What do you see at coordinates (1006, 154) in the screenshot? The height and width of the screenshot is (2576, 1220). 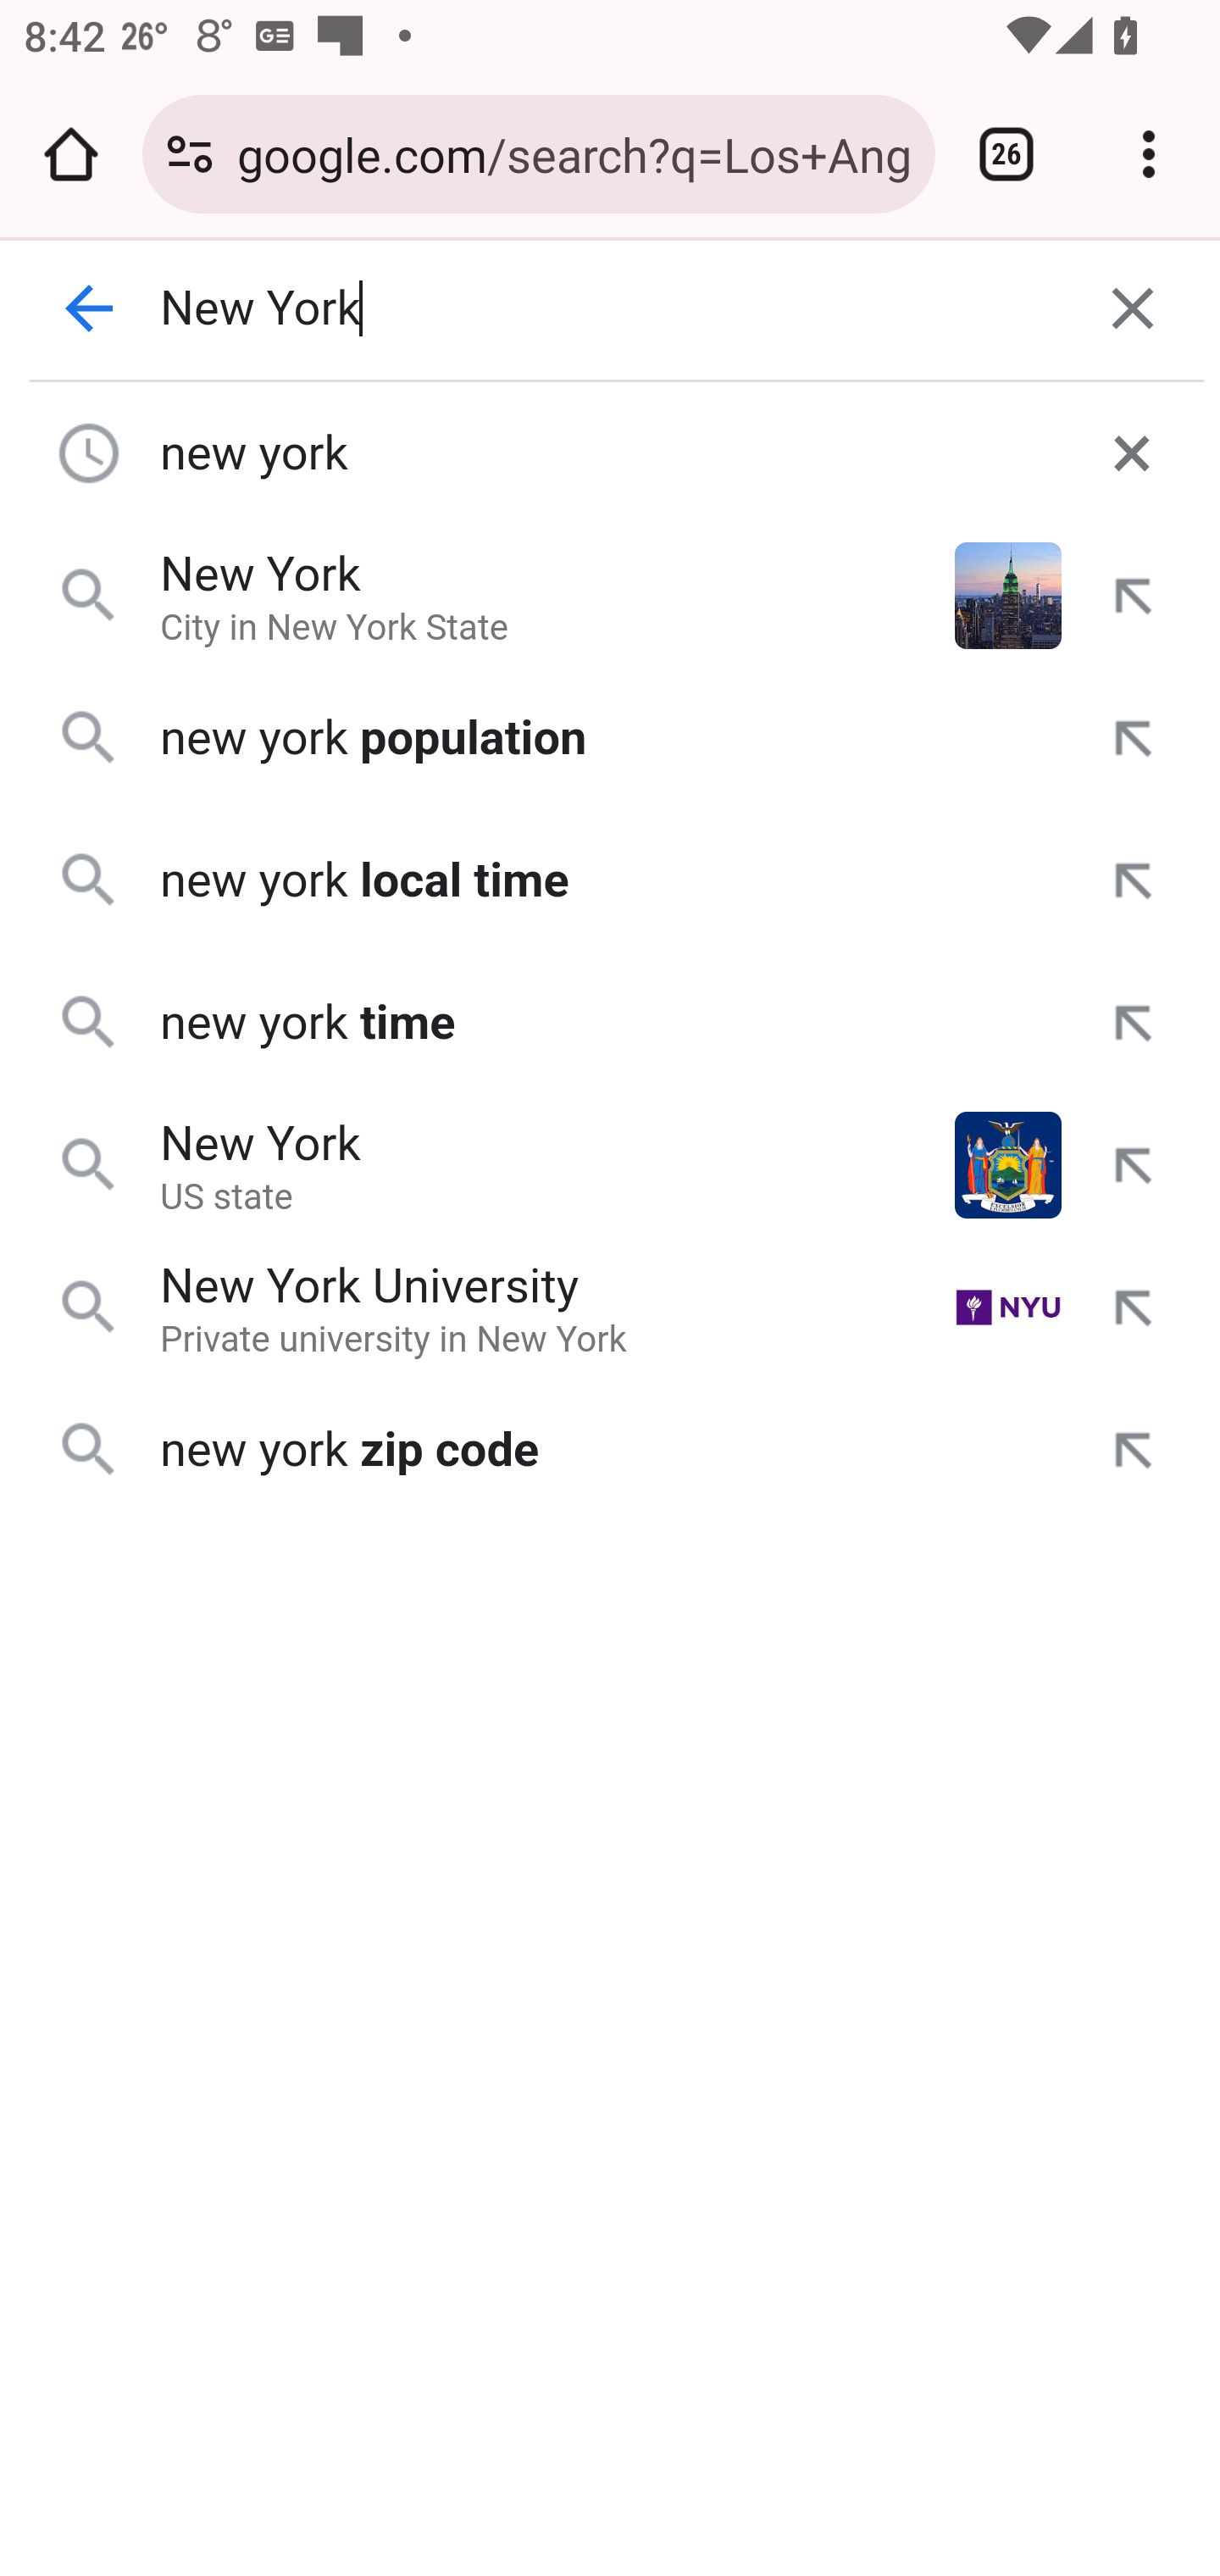 I see `Switch or close tabs` at bounding box center [1006, 154].